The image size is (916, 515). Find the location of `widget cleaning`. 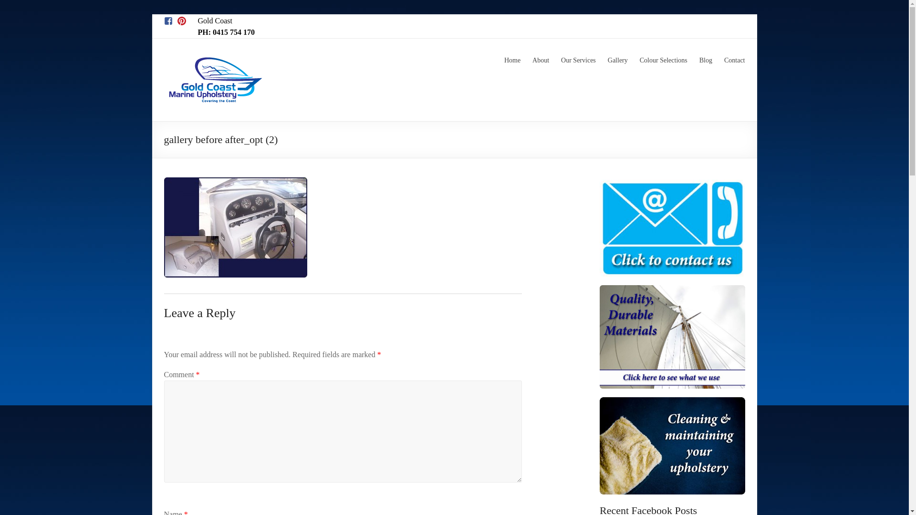

widget cleaning is located at coordinates (673, 445).